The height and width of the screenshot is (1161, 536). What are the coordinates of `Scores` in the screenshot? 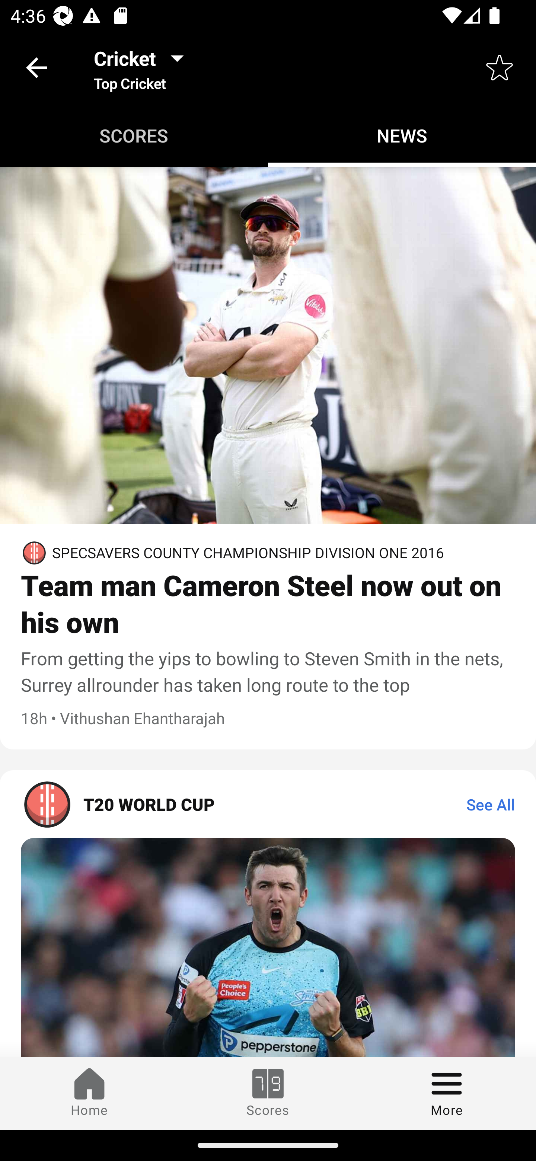 It's located at (268, 1093).